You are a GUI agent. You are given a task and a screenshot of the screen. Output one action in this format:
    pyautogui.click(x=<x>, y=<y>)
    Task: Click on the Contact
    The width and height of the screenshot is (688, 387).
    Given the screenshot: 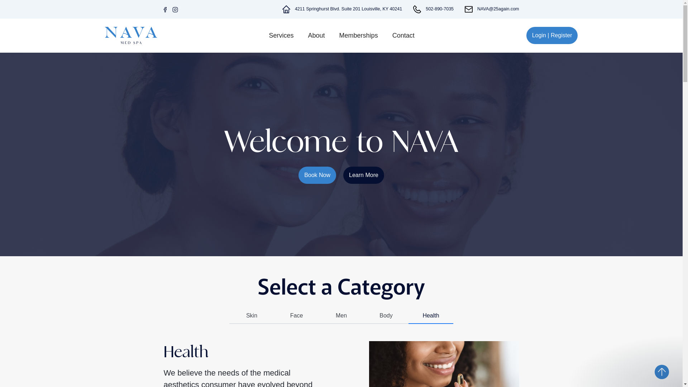 What is the action you would take?
    pyautogui.click(x=424, y=36)
    